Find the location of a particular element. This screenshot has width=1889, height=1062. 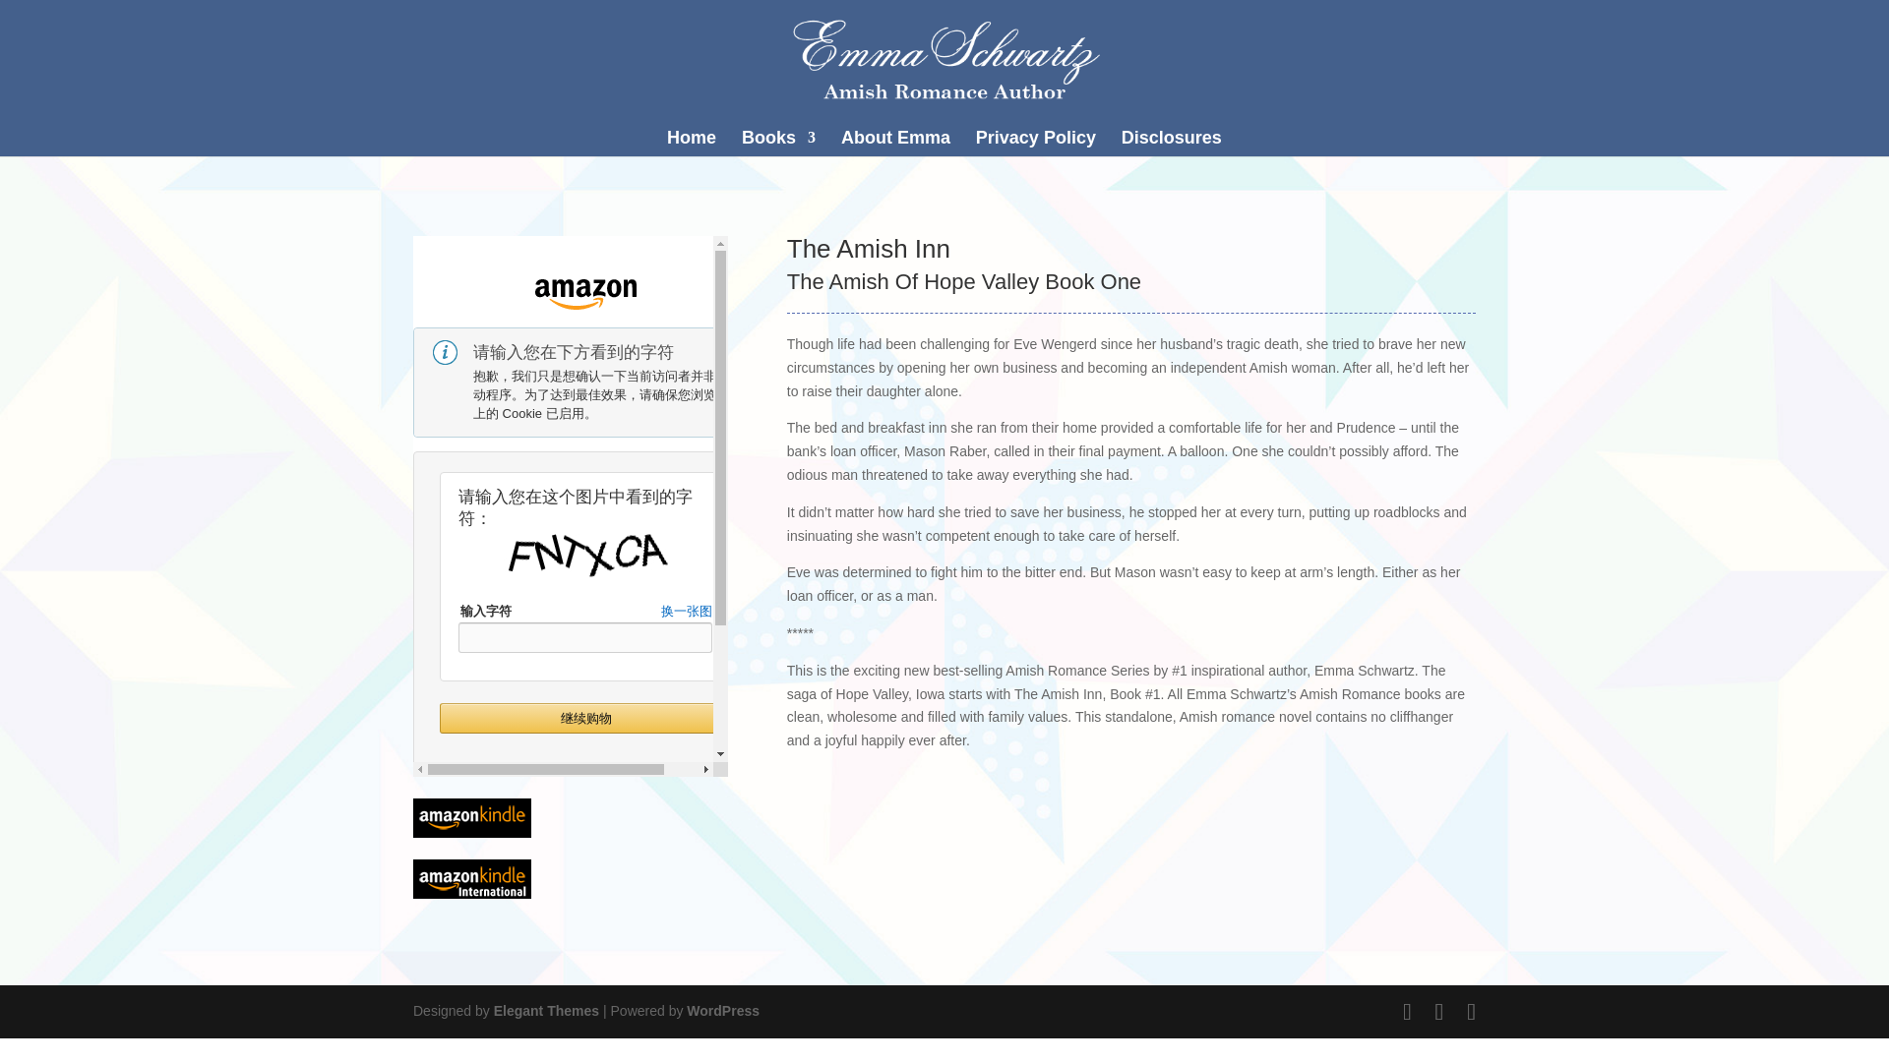

Books is located at coordinates (779, 147).